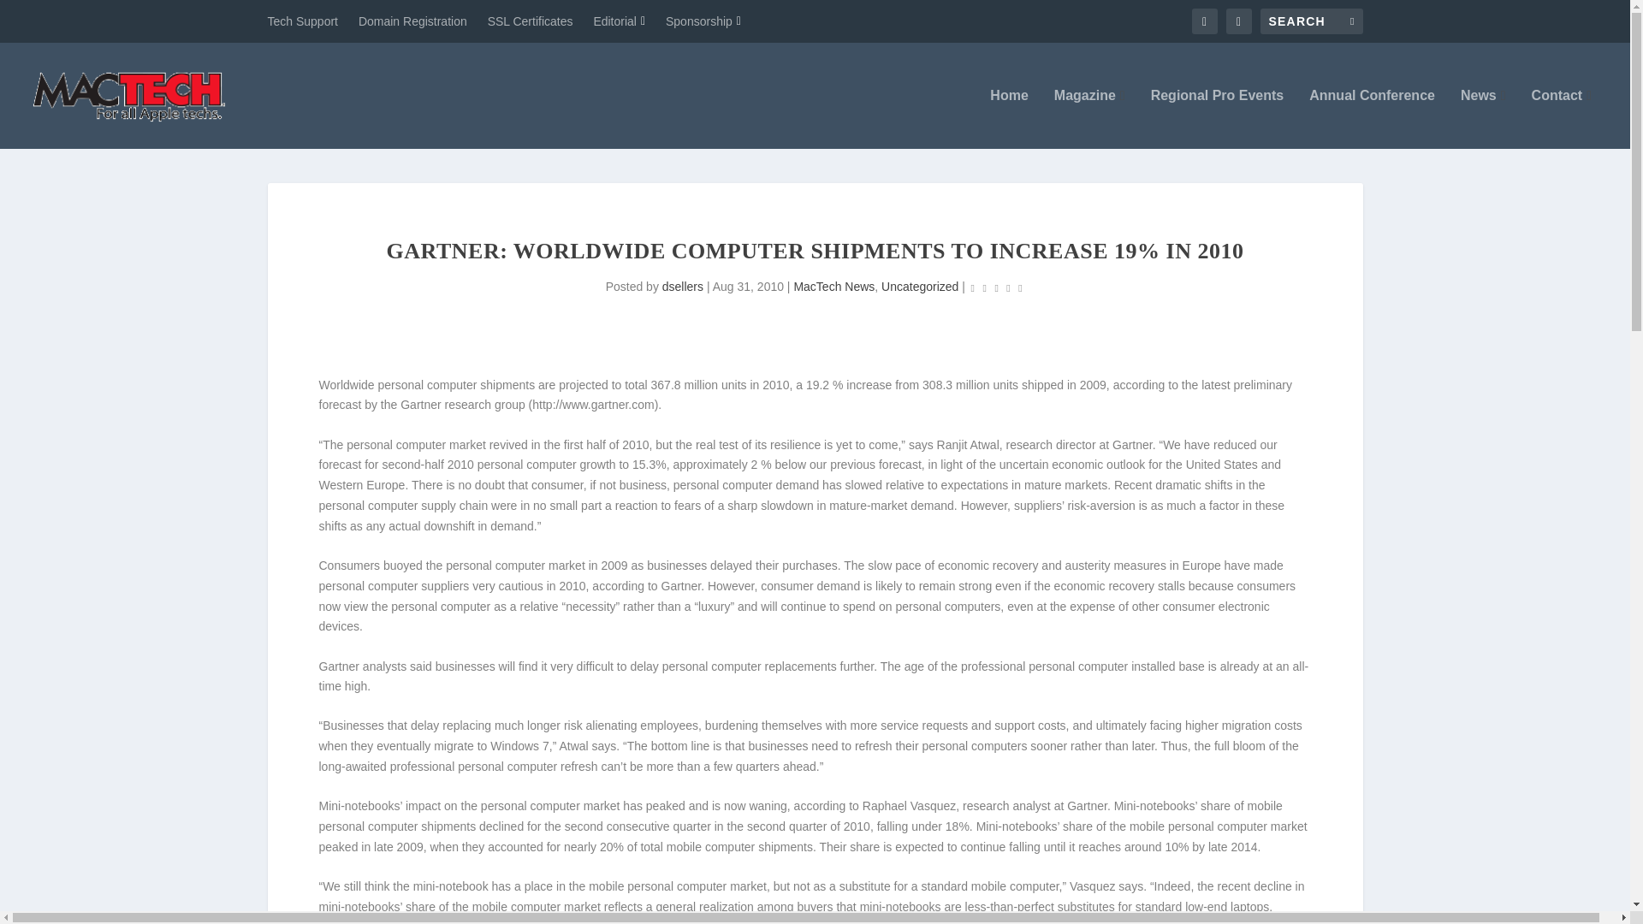  I want to click on Tech Support, so click(302, 21).